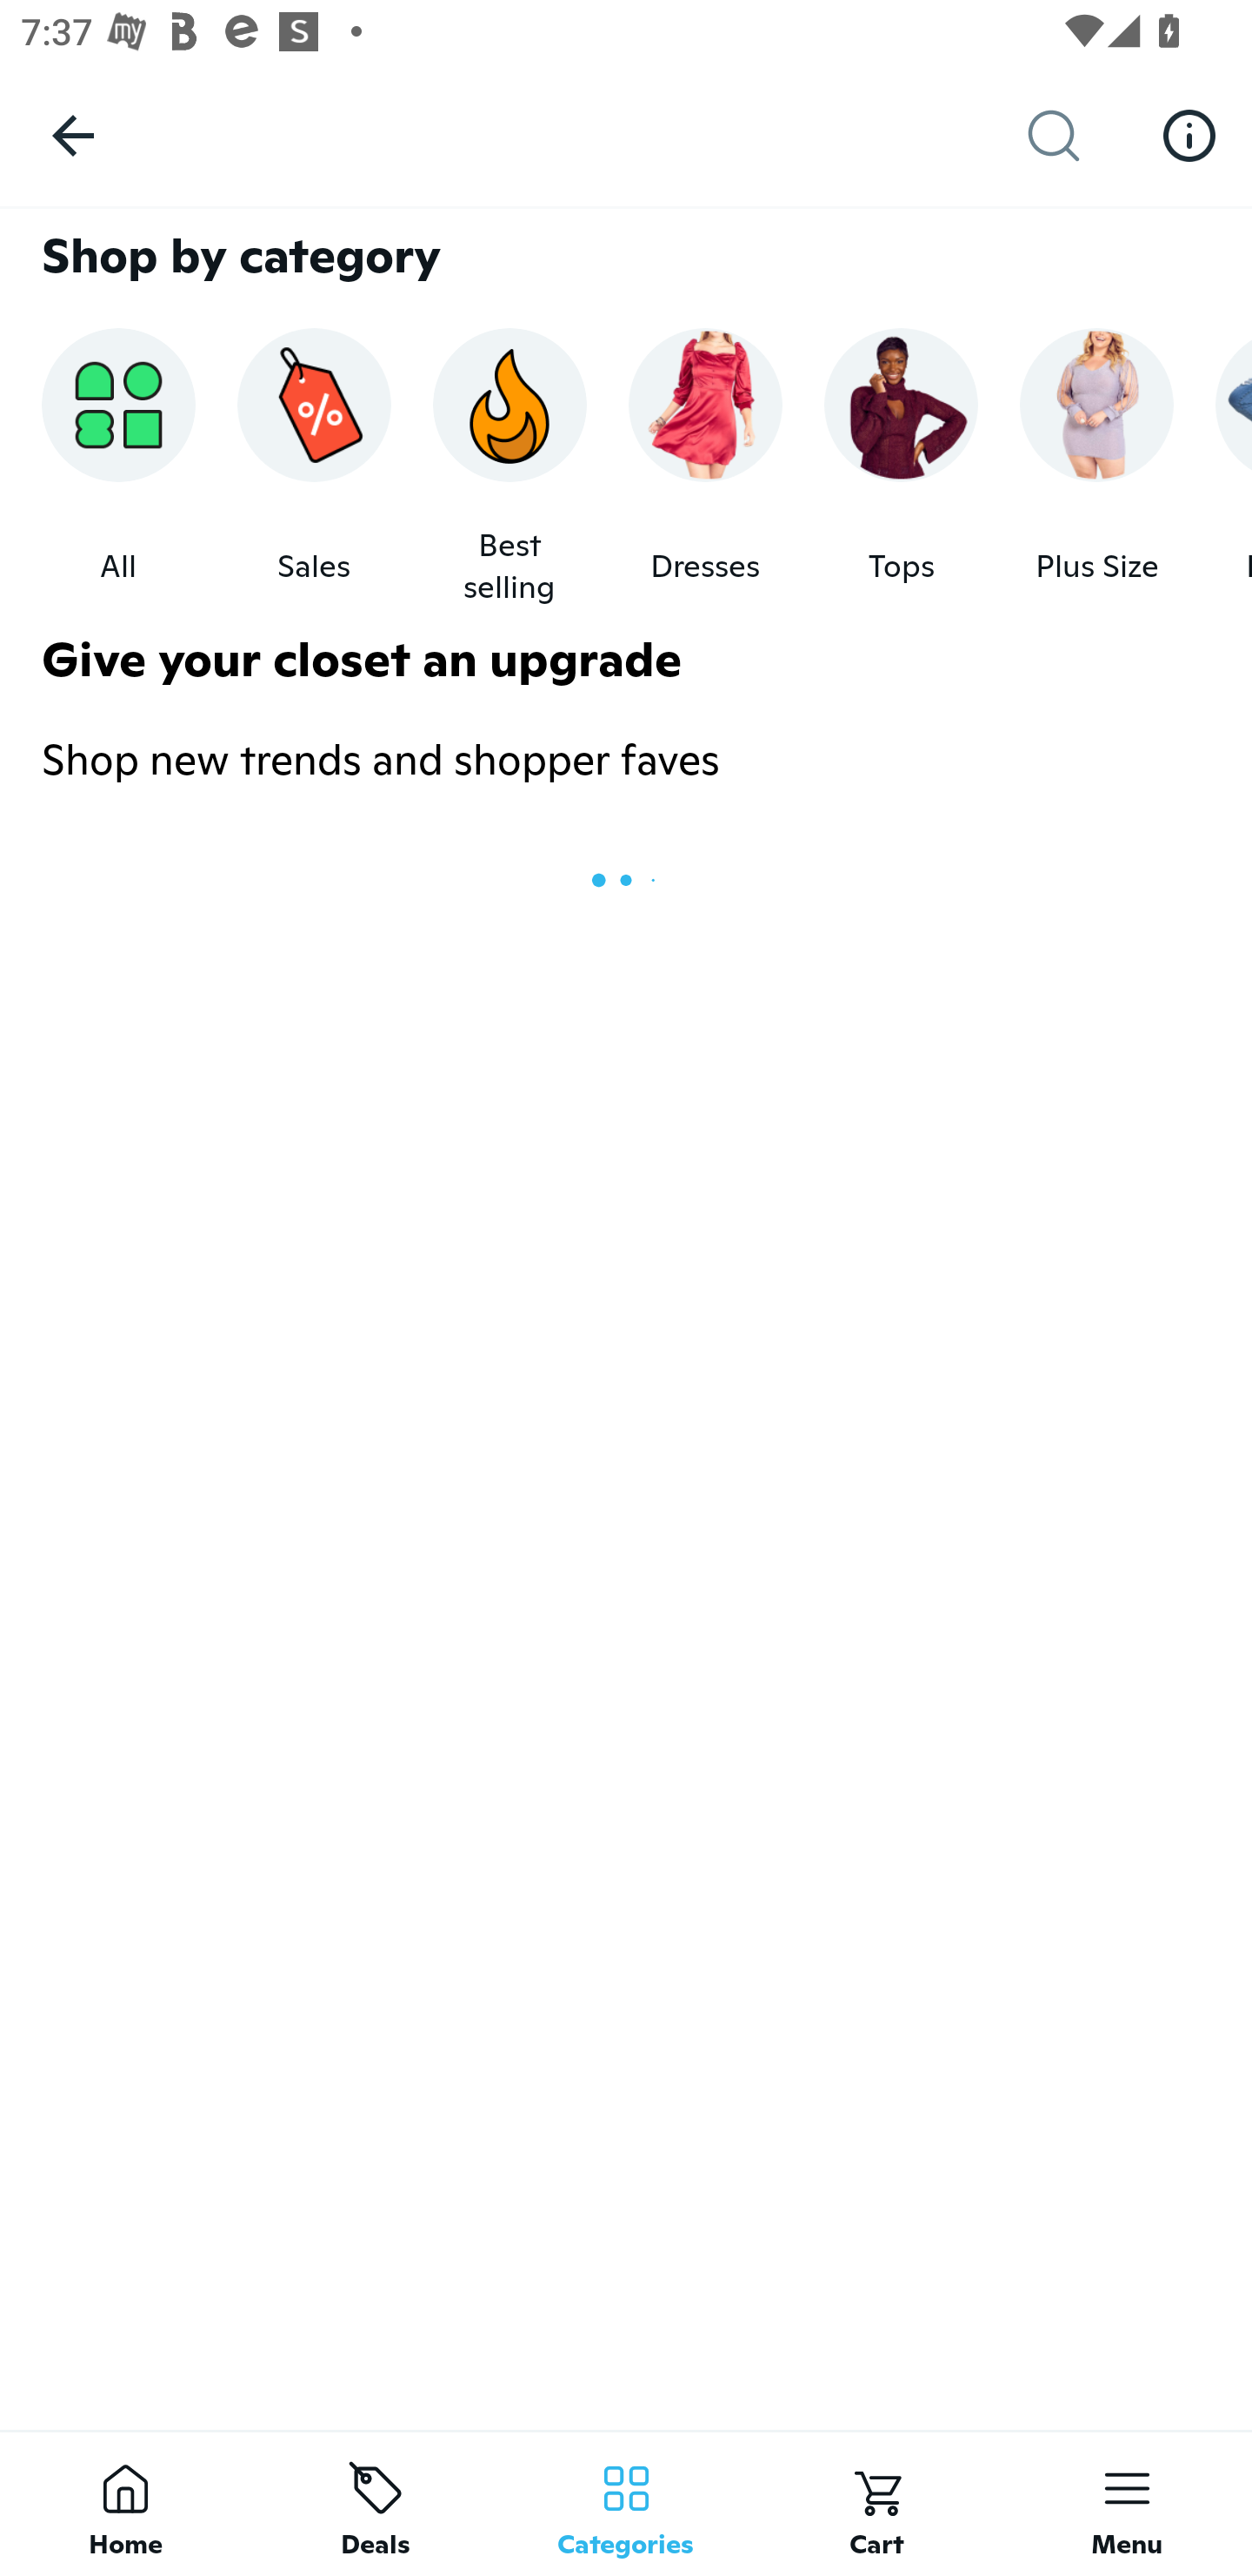 This screenshot has height=2576, width=1252. Describe the element at coordinates (509, 466) in the screenshot. I see `Best selling` at that location.